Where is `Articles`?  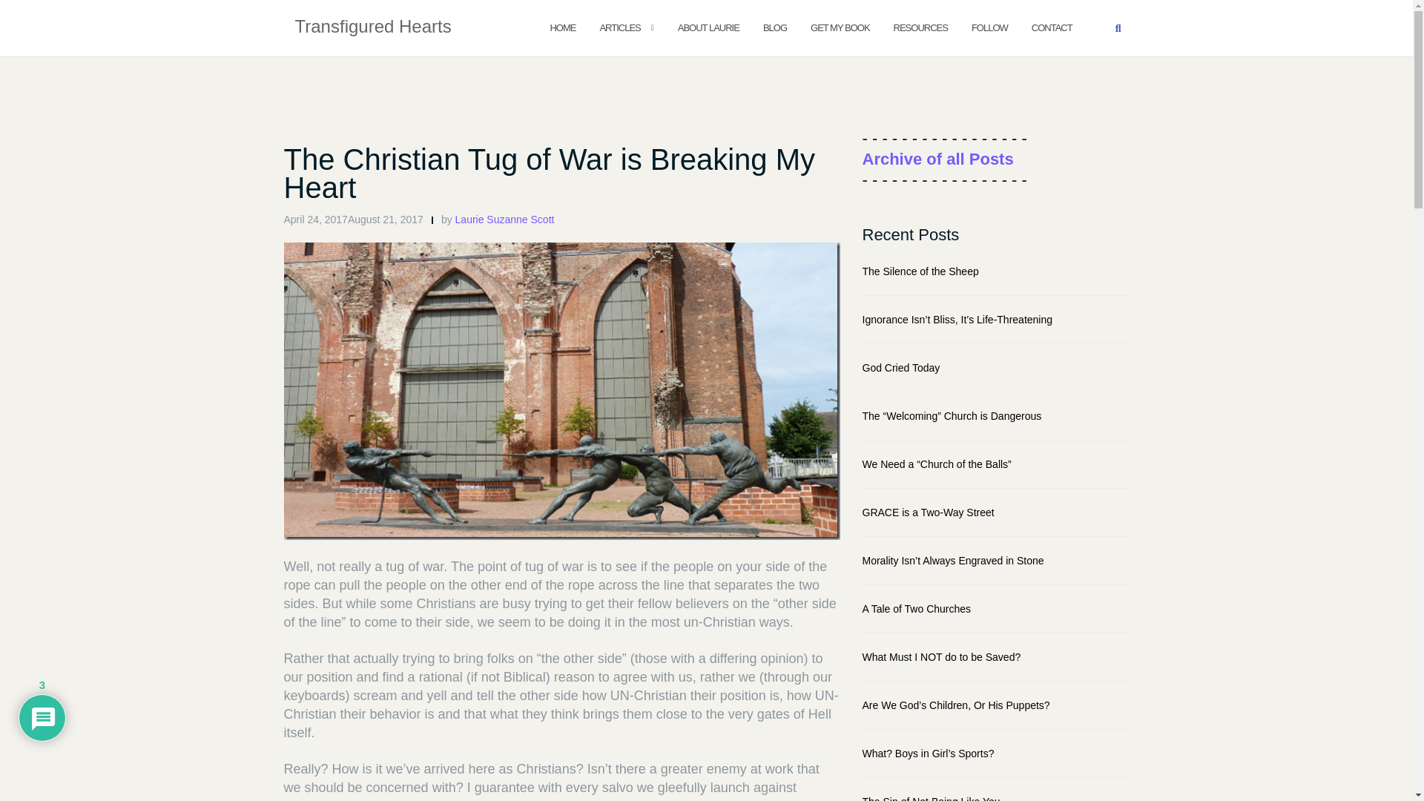 Articles is located at coordinates (619, 27).